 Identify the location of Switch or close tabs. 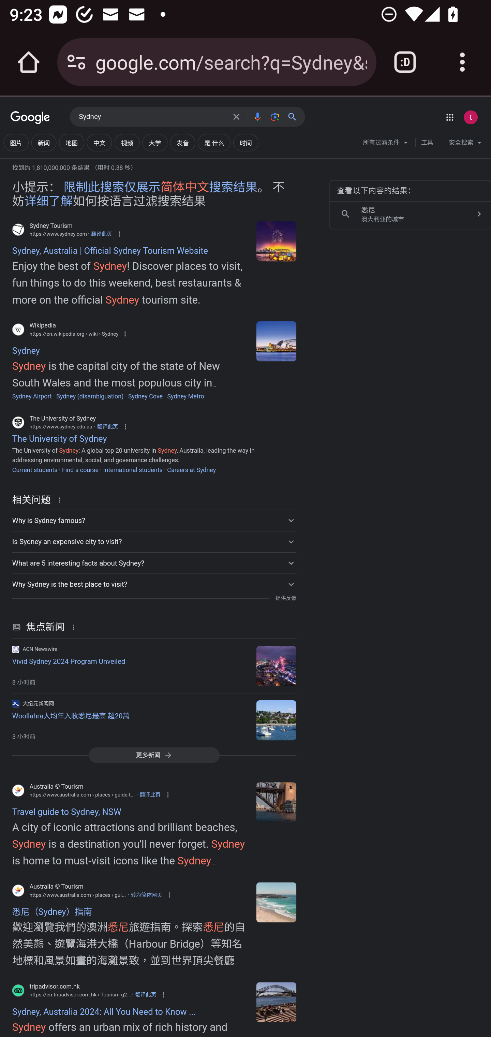
(405, 62).